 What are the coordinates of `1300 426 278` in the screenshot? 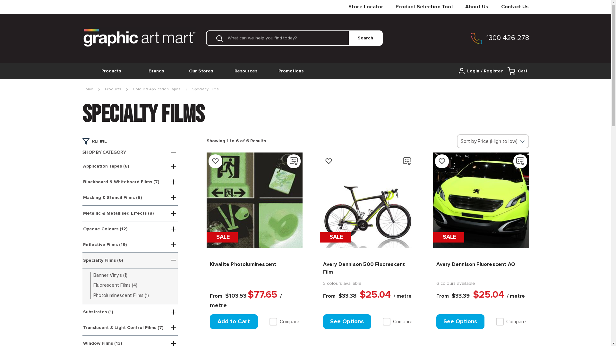 It's located at (506, 38).